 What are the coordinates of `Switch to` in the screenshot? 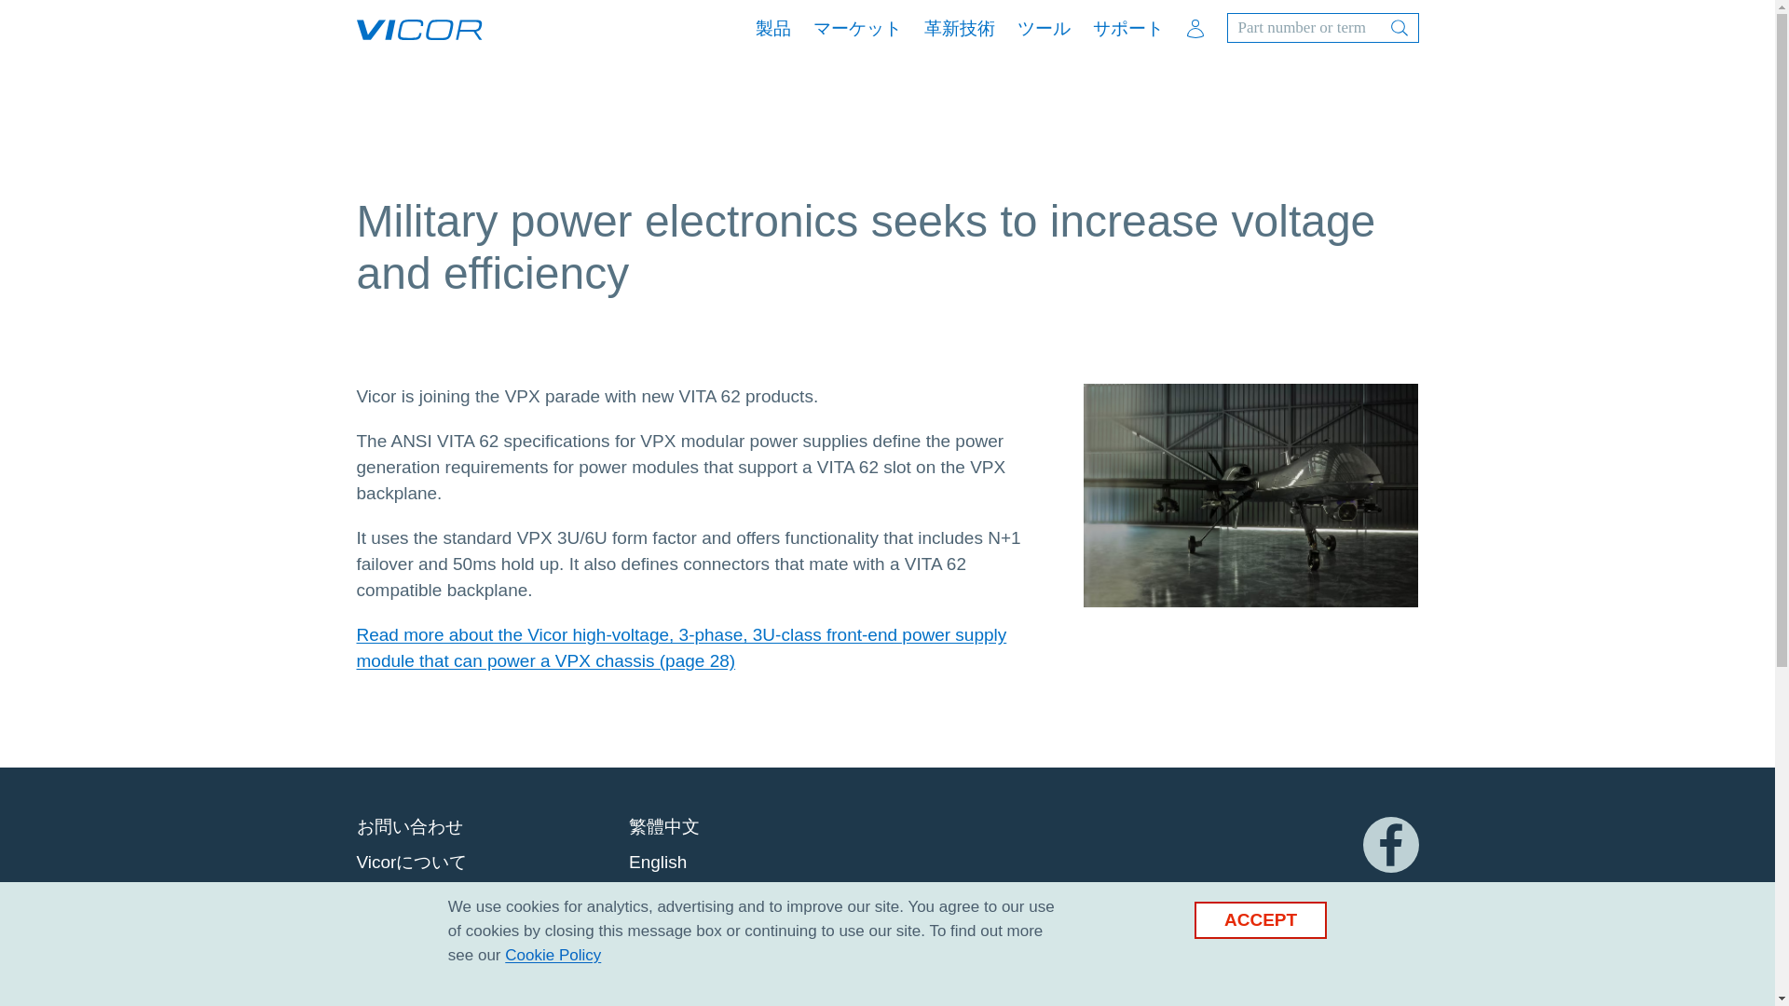 It's located at (663, 825).